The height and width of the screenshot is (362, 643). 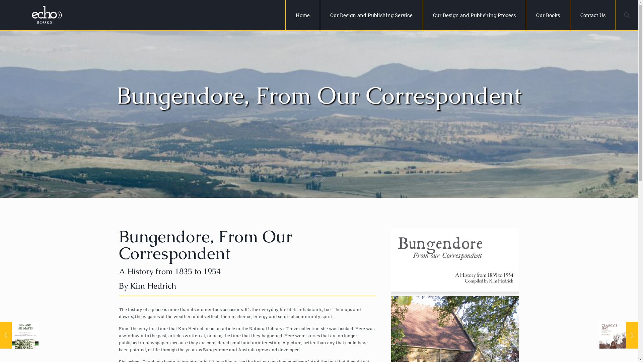 I want to click on Echo Books, so click(x=47, y=15).